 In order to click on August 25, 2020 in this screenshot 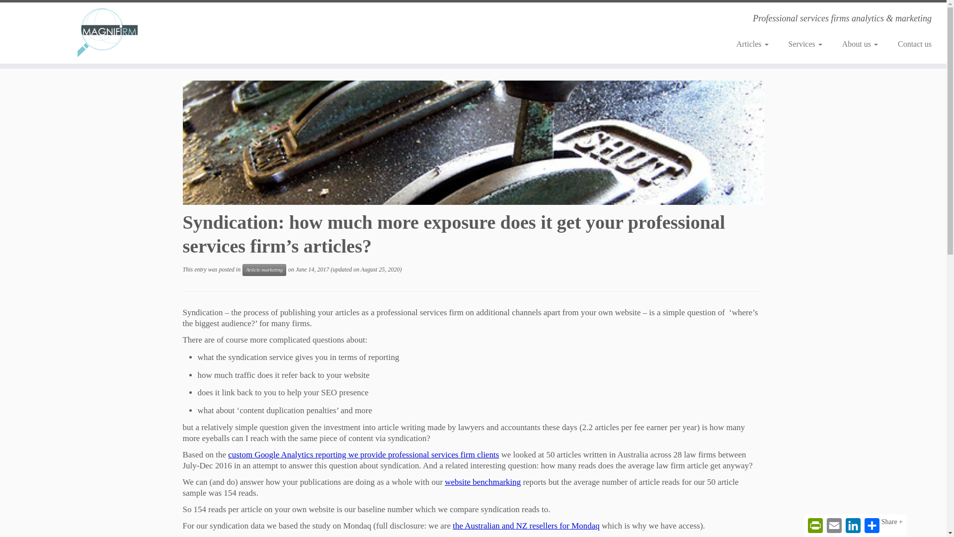, I will do `click(380, 269)`.